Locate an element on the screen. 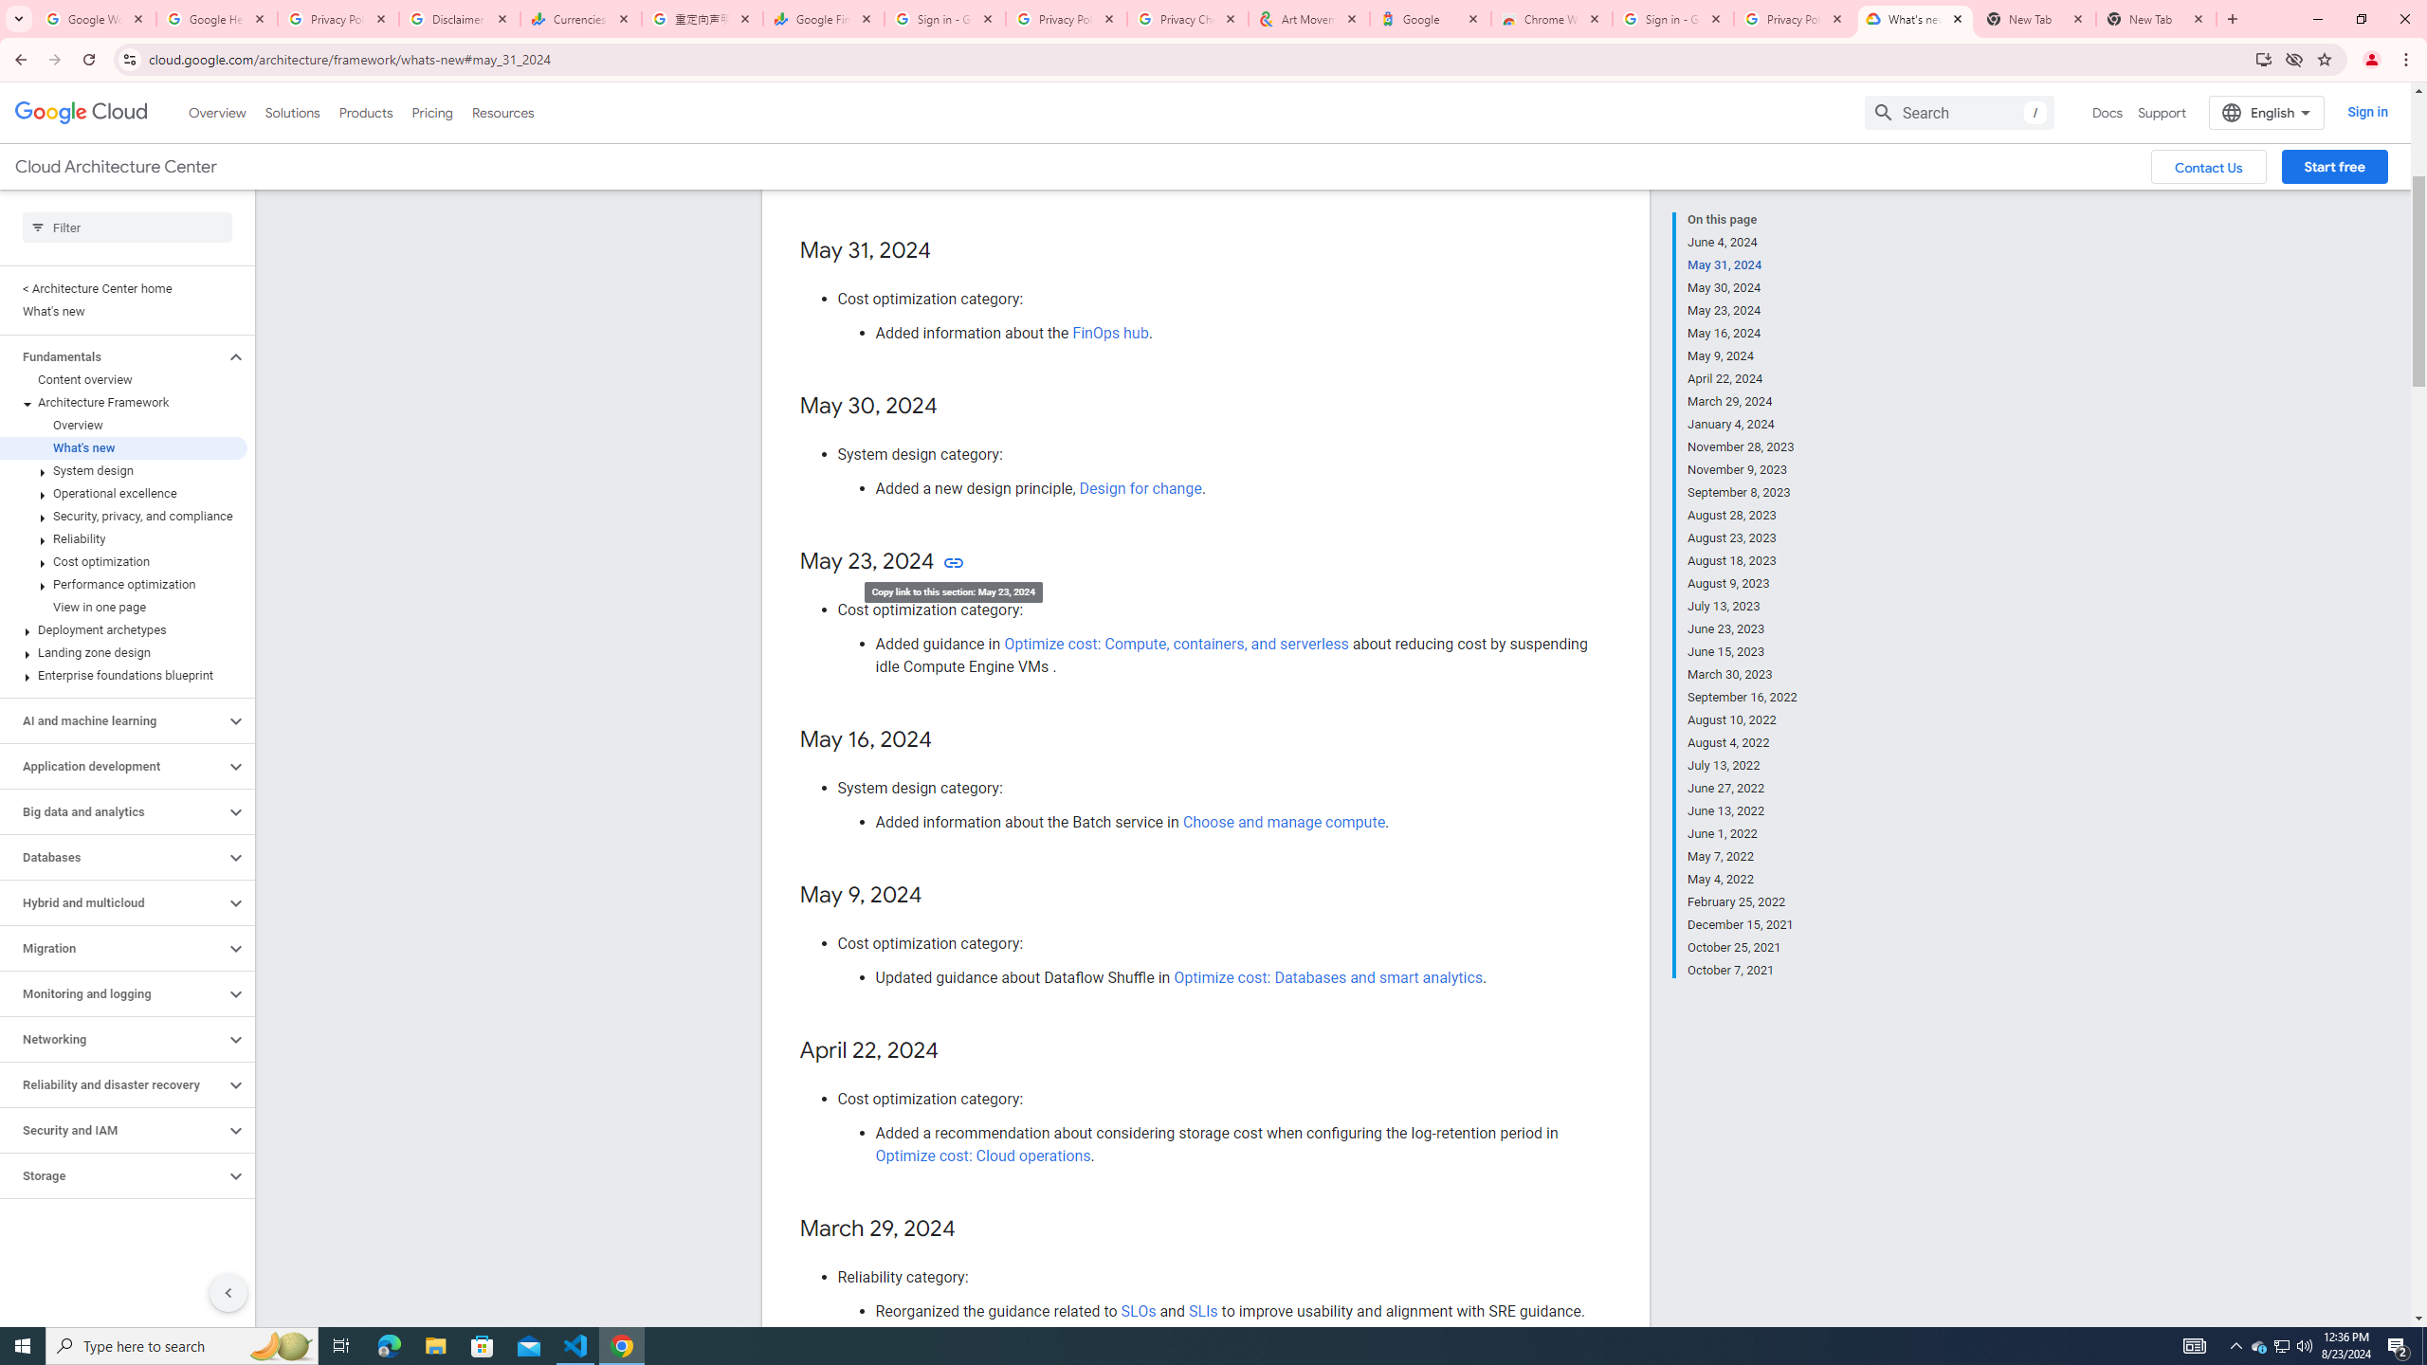 Image resolution: width=2427 pixels, height=1365 pixels. Migration is located at coordinates (113, 948).